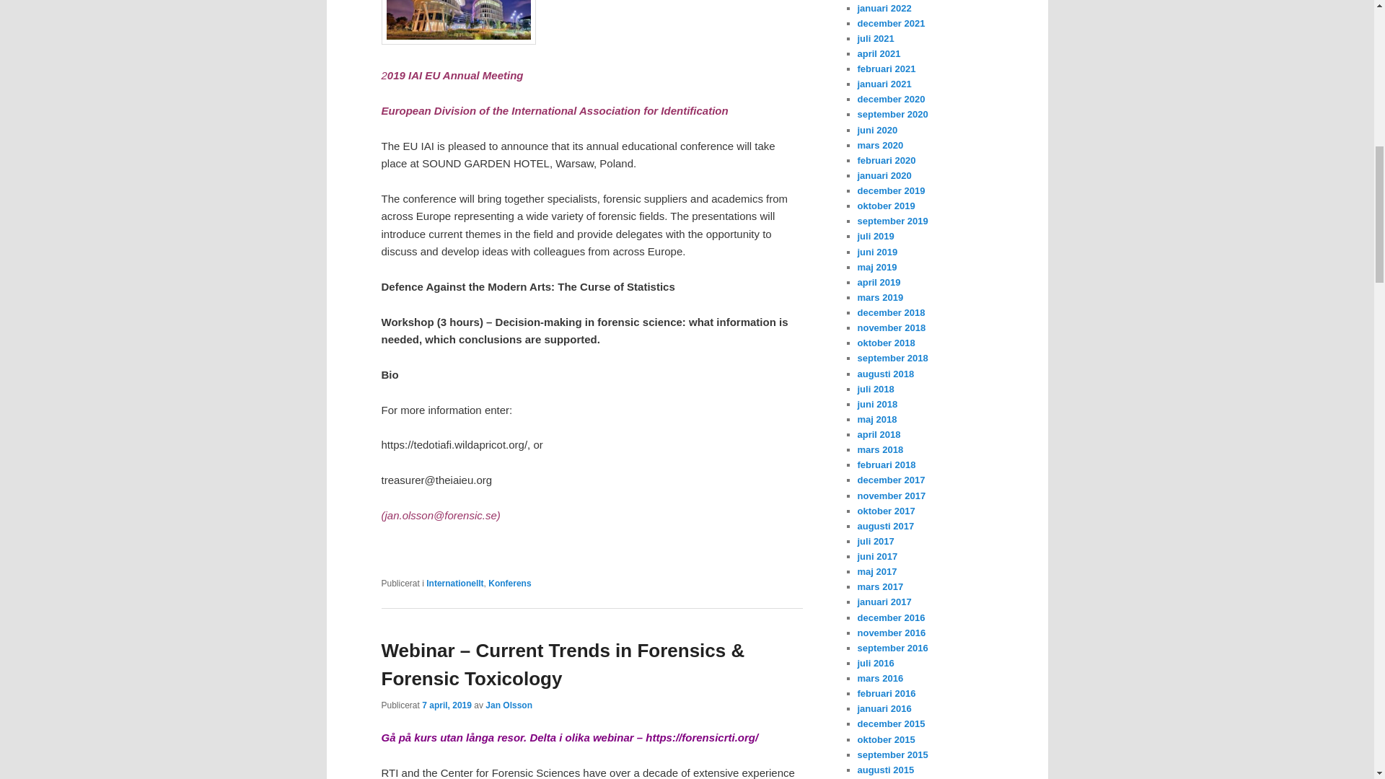  Describe the element at coordinates (509, 584) in the screenshot. I see `Konferens` at that location.